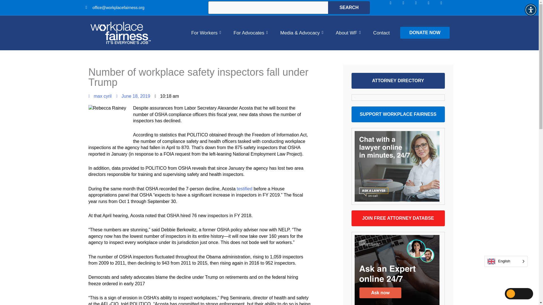 This screenshot has width=543, height=305. What do you see at coordinates (420, 7) in the screenshot?
I see `Linkedin` at bounding box center [420, 7].